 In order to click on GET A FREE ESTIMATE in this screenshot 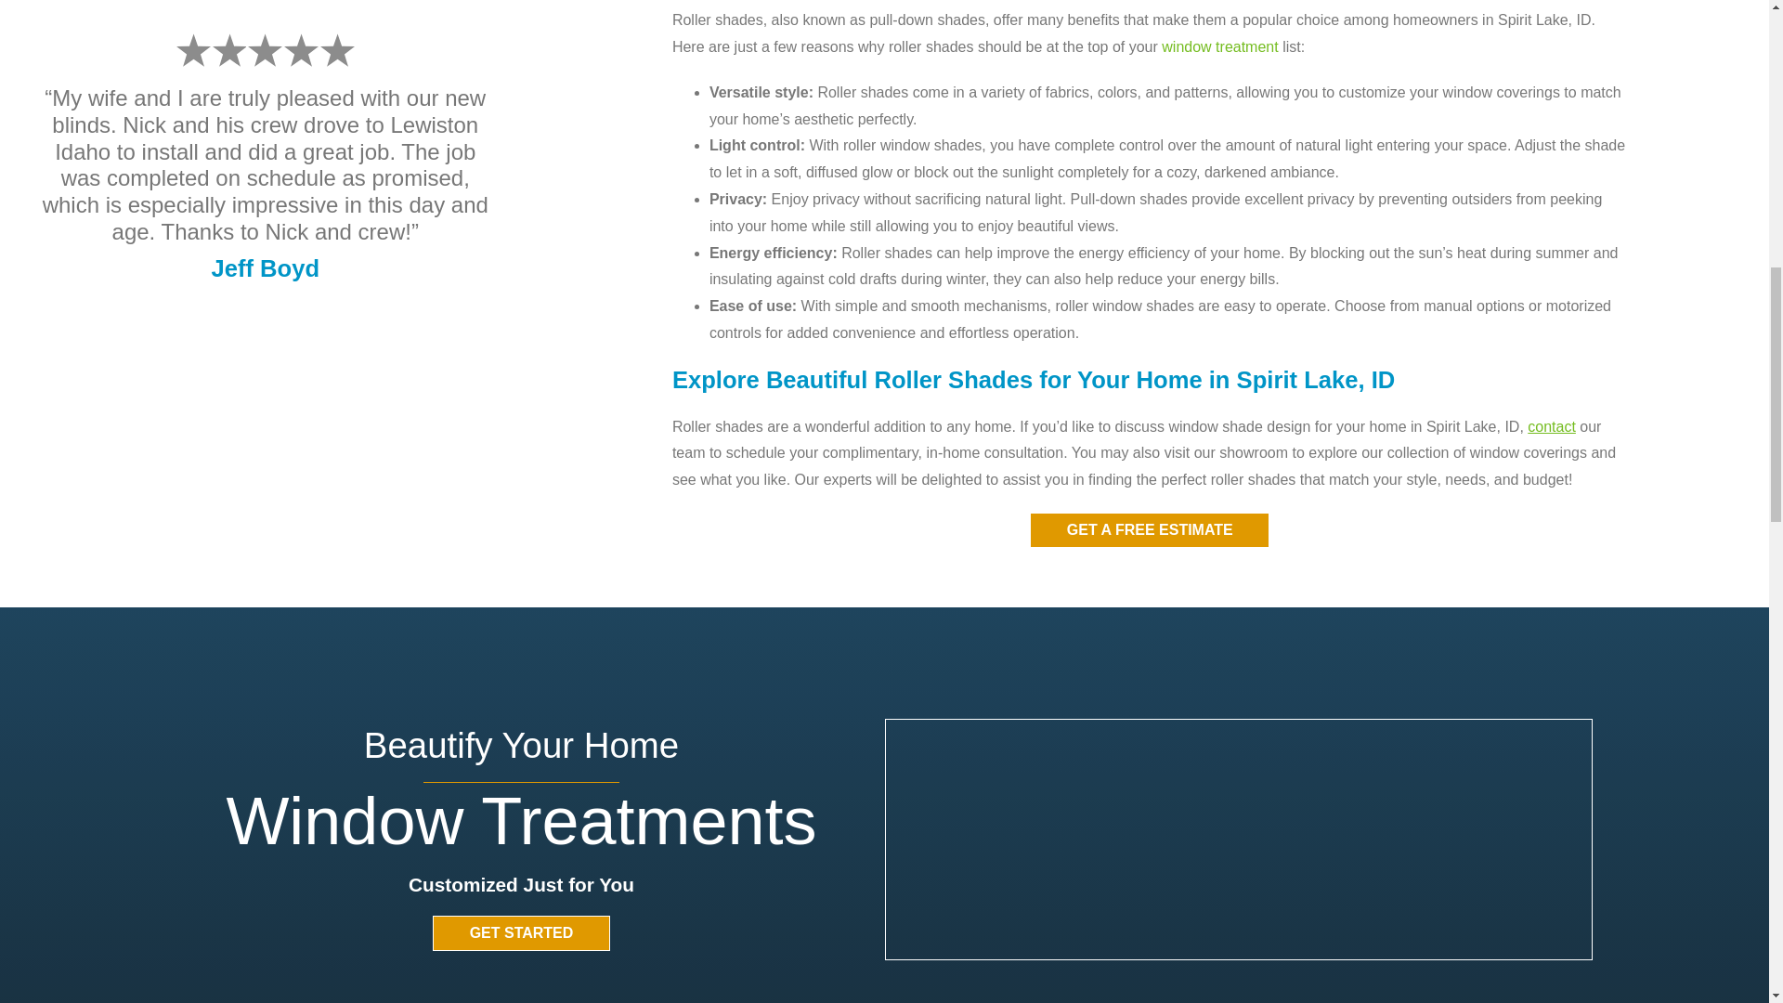, I will do `click(1150, 529)`.